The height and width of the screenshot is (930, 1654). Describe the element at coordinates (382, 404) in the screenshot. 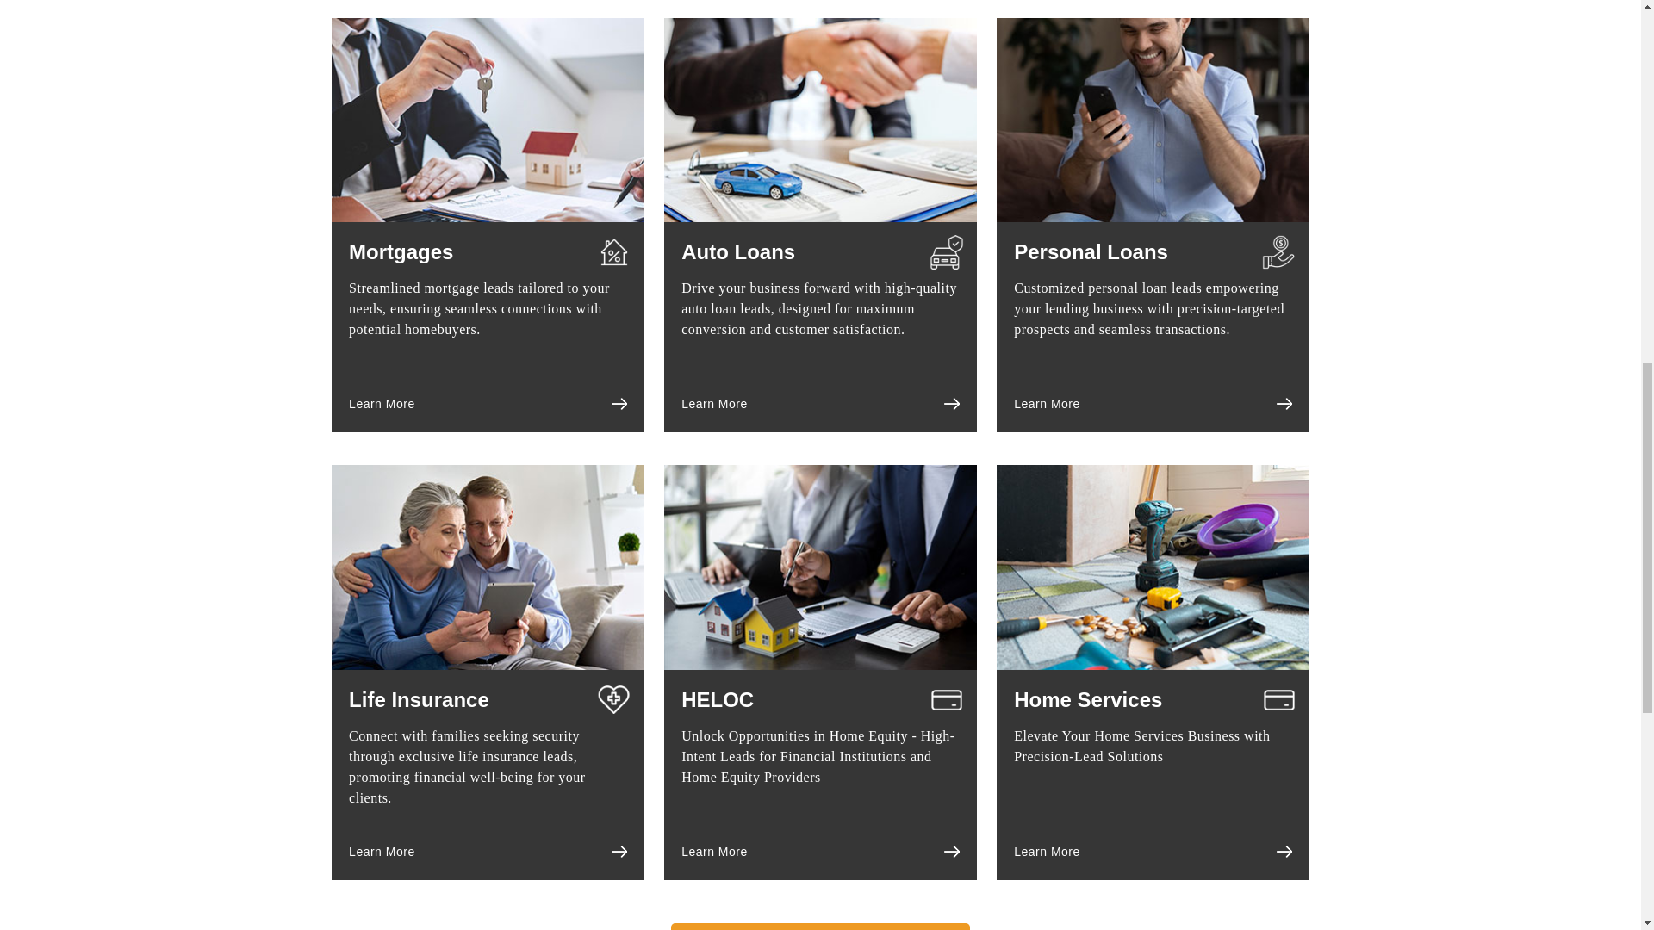

I see `Learn More` at that location.